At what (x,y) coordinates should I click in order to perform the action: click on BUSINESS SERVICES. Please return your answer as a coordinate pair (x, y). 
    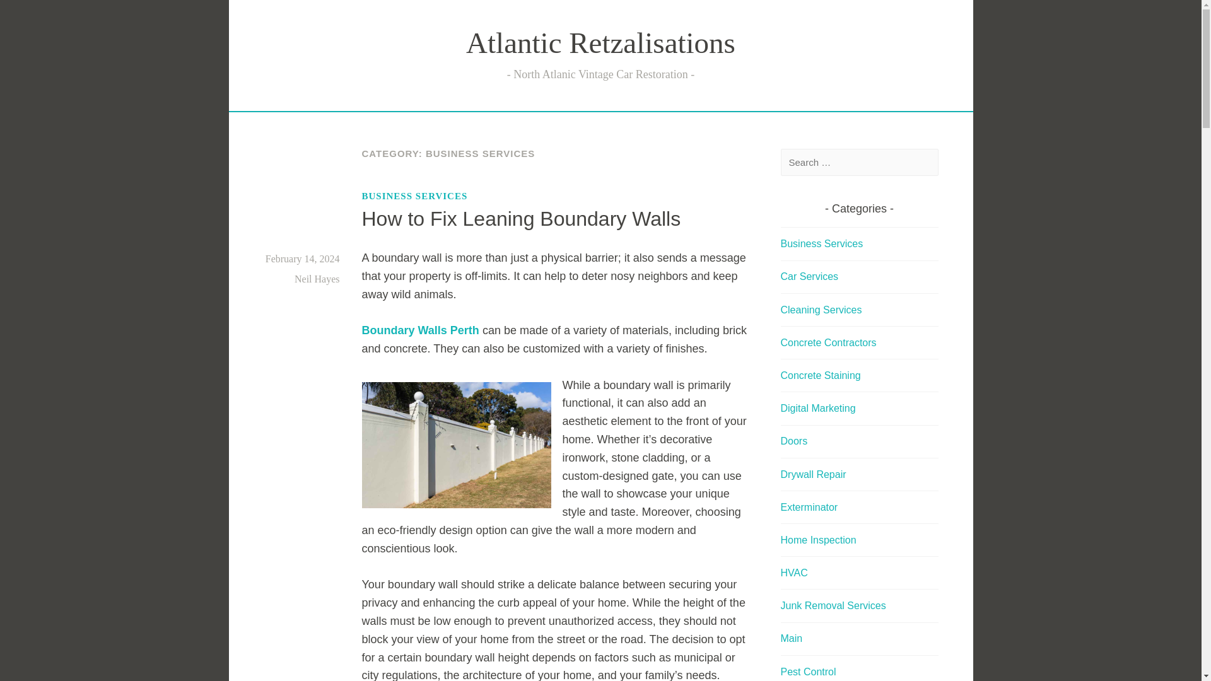
    Looking at the image, I should click on (415, 195).